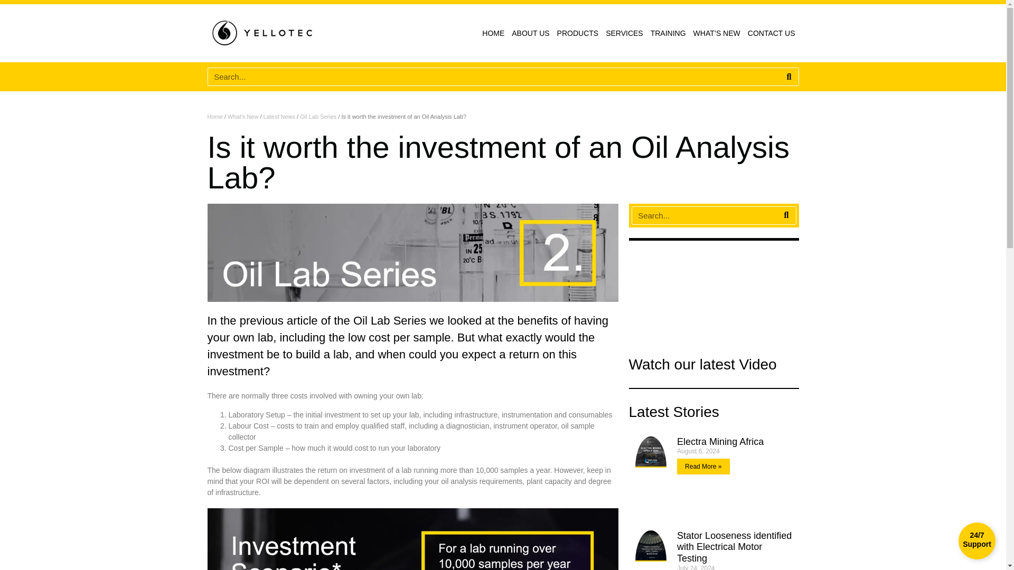 Image resolution: width=1014 pixels, height=570 pixels. I want to click on TRAINING, so click(668, 33).